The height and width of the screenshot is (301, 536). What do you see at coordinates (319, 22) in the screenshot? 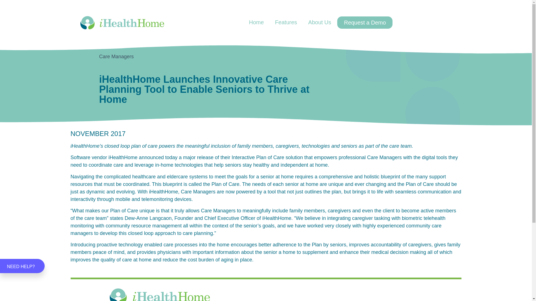
I see `About Us` at bounding box center [319, 22].